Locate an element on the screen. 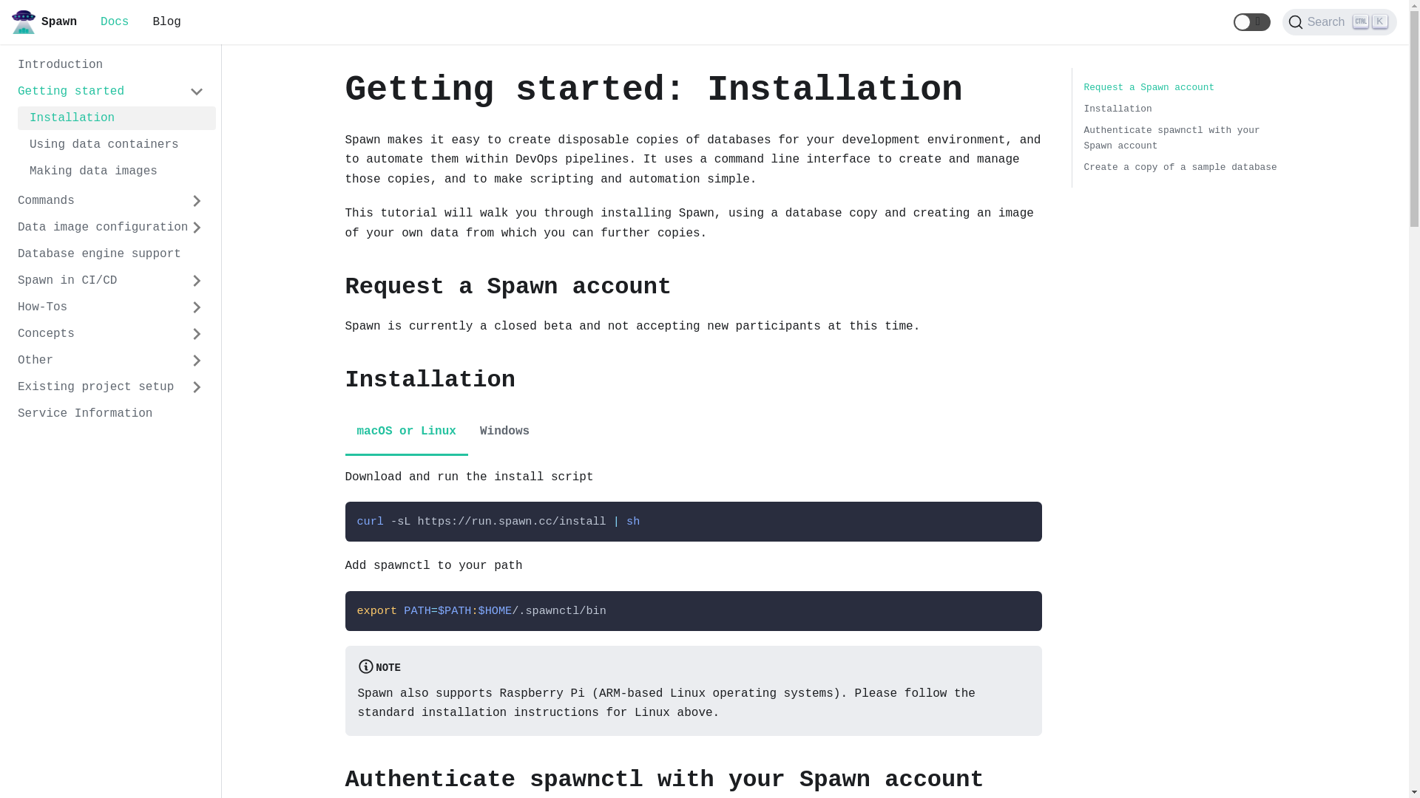  Installation is located at coordinates (1118, 109).